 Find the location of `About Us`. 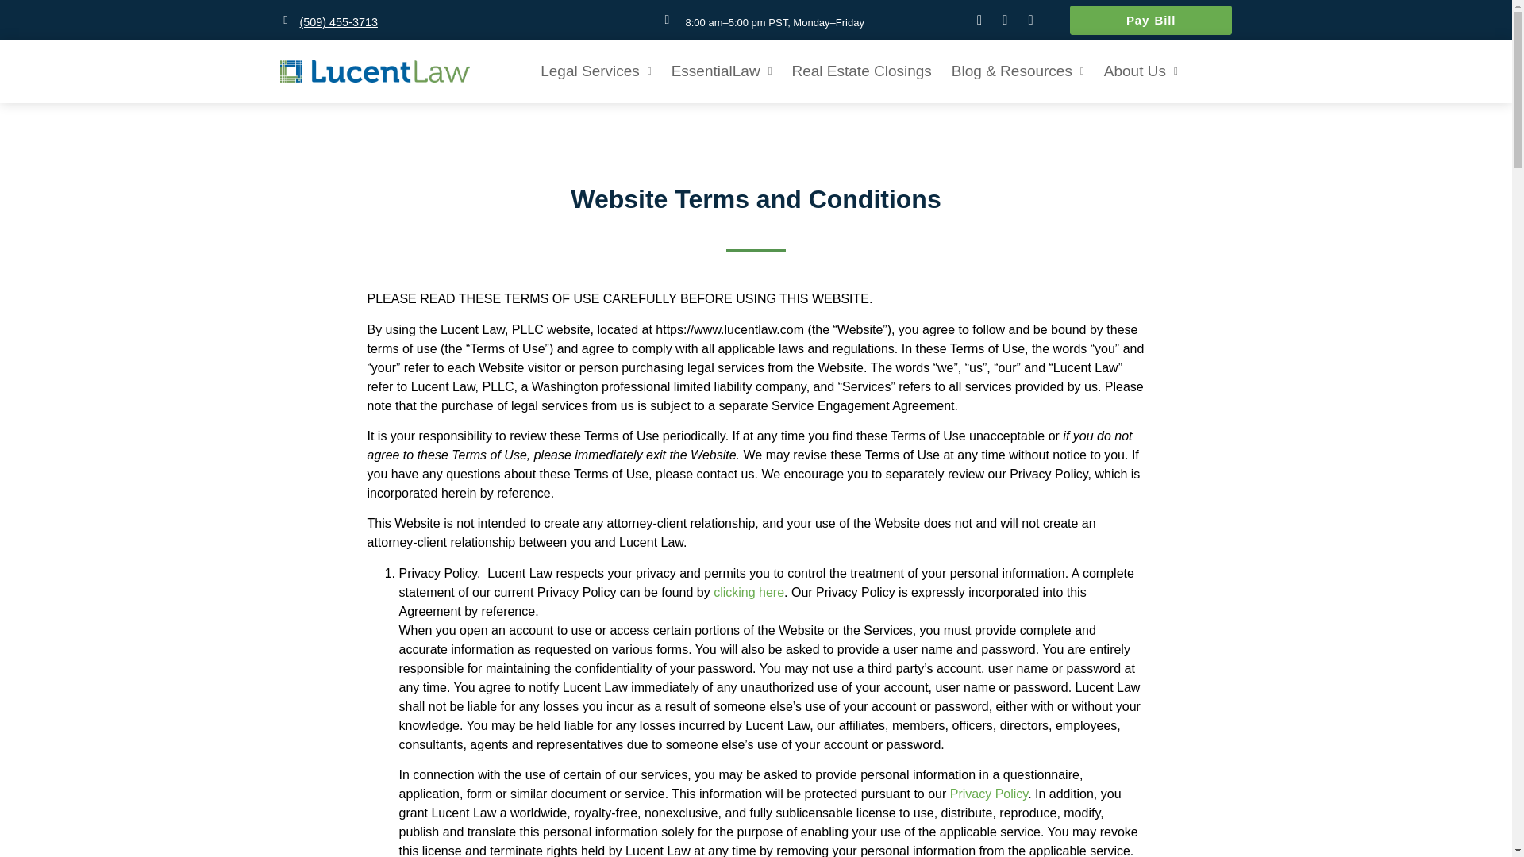

About Us is located at coordinates (1141, 71).